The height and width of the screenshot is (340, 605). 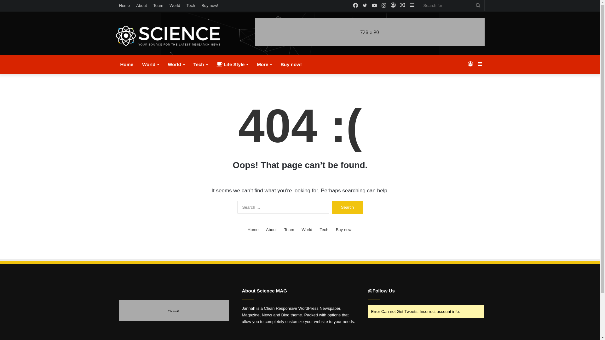 I want to click on Log In, so click(x=393, y=6).